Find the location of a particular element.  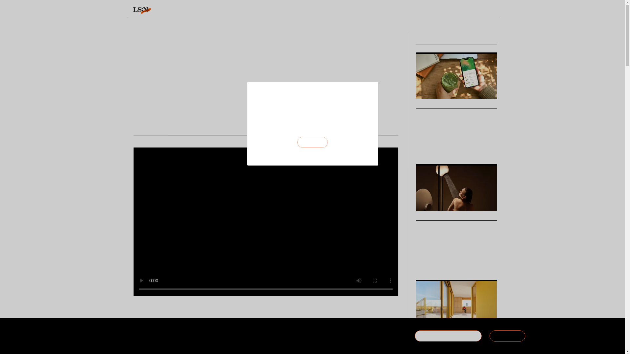

LS:N Global is located at coordinates (142, 10).